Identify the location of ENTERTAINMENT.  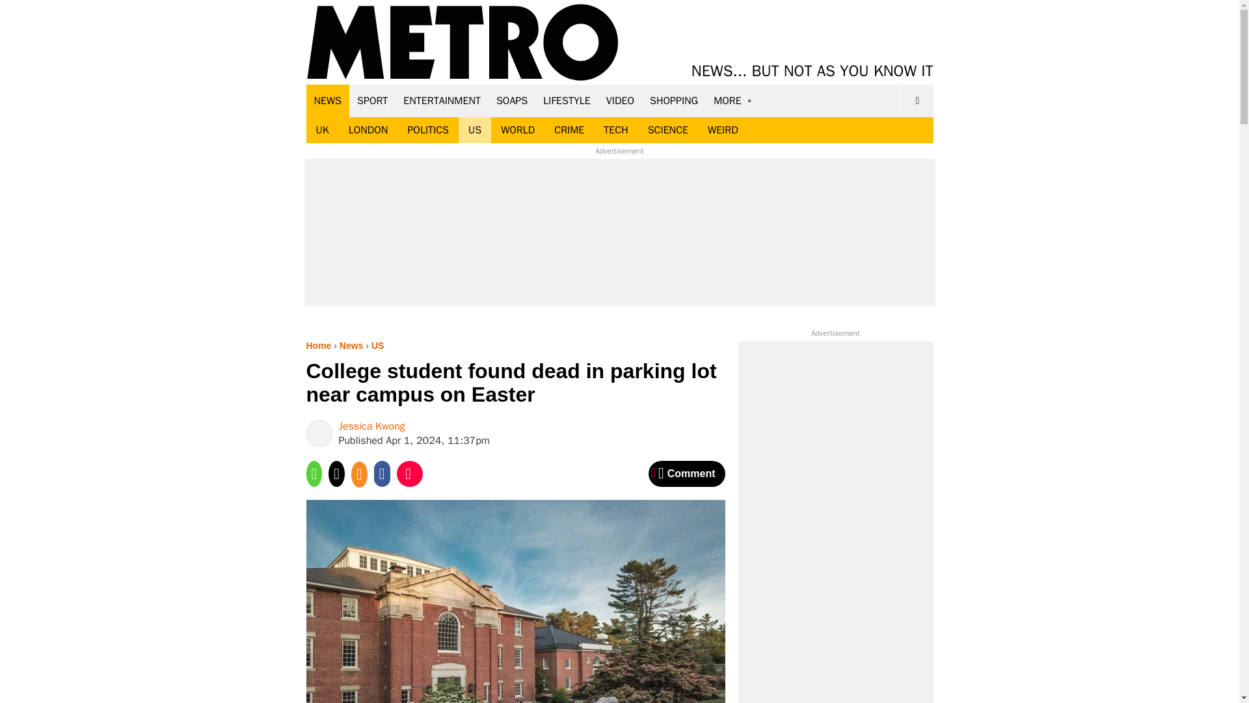
(442, 100).